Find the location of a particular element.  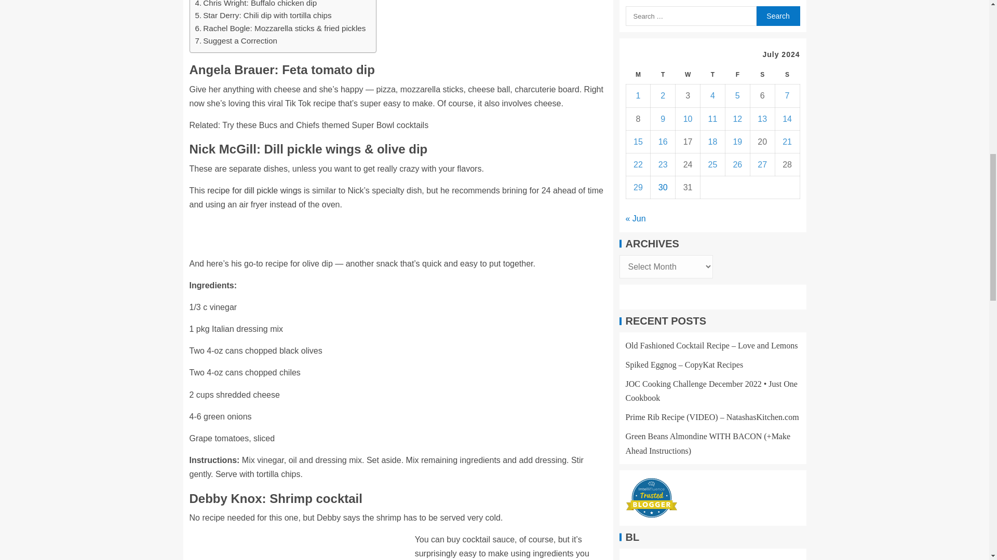

Chris Wright: Buffalo chicken dip is located at coordinates (256, 5).